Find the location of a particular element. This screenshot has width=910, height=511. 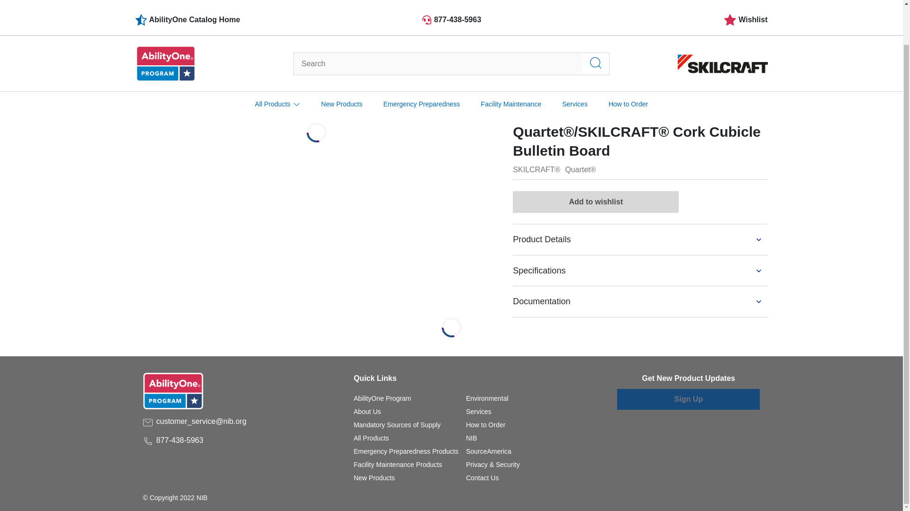

Facility Maintenance is located at coordinates (511, 62).